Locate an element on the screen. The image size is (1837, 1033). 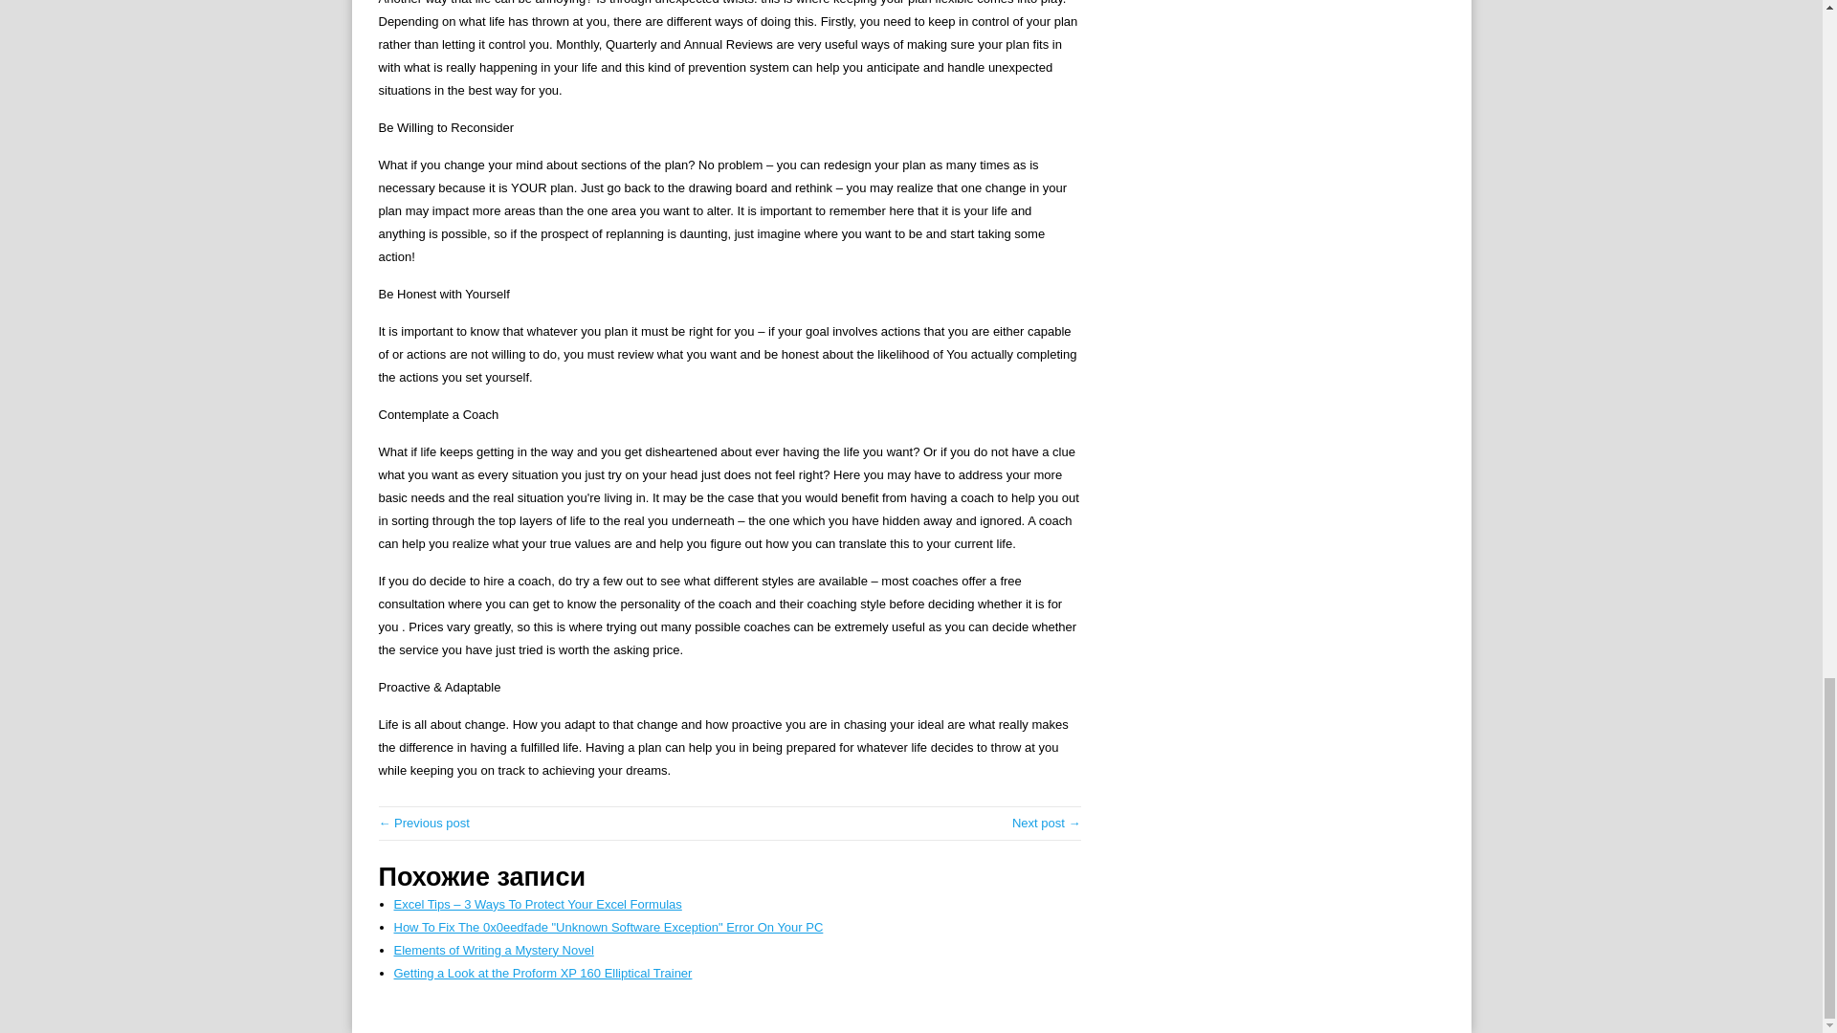
Elements of Writing a Mystery Novel is located at coordinates (494, 951).